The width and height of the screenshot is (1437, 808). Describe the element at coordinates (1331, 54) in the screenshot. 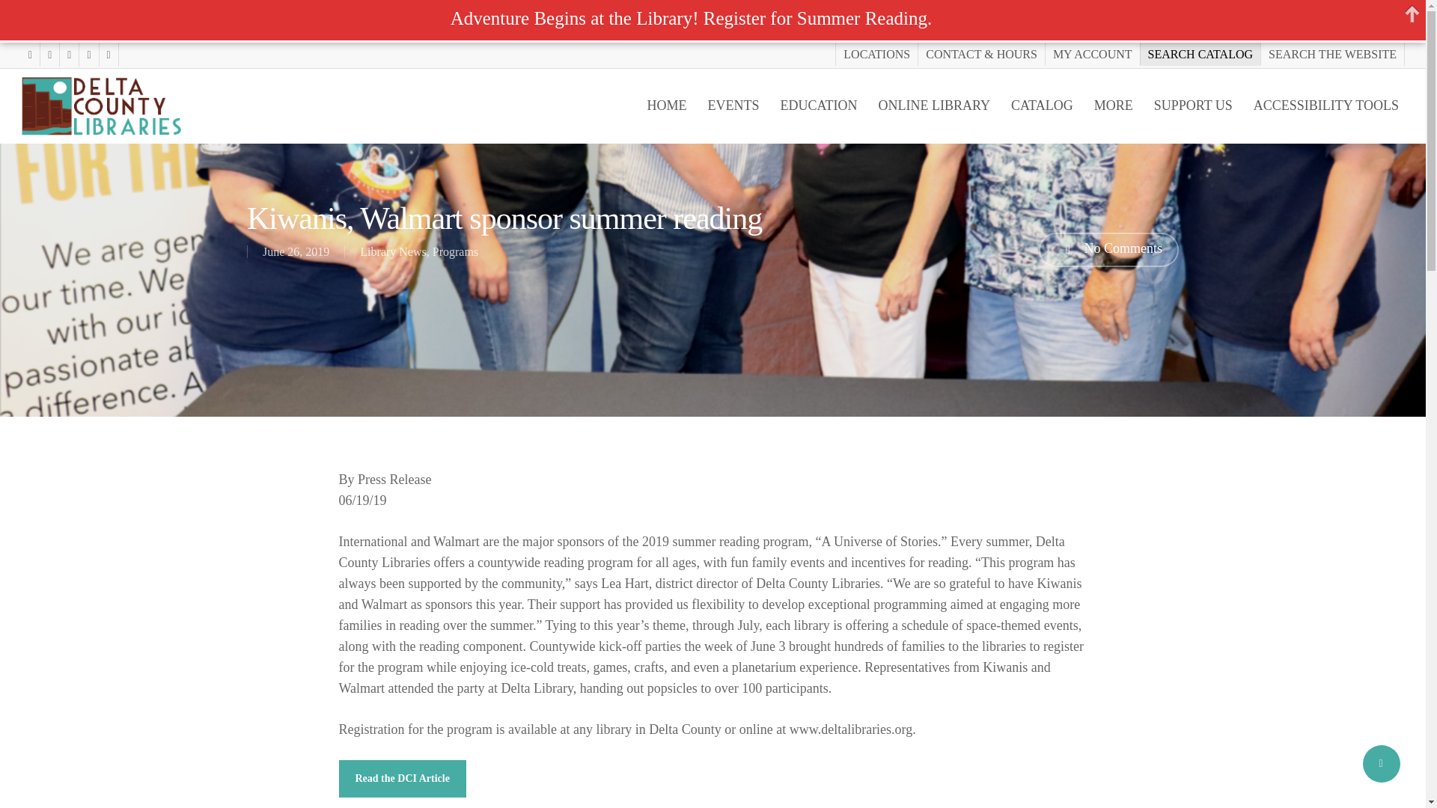

I see `SEARCH THE WEBSITE` at that location.